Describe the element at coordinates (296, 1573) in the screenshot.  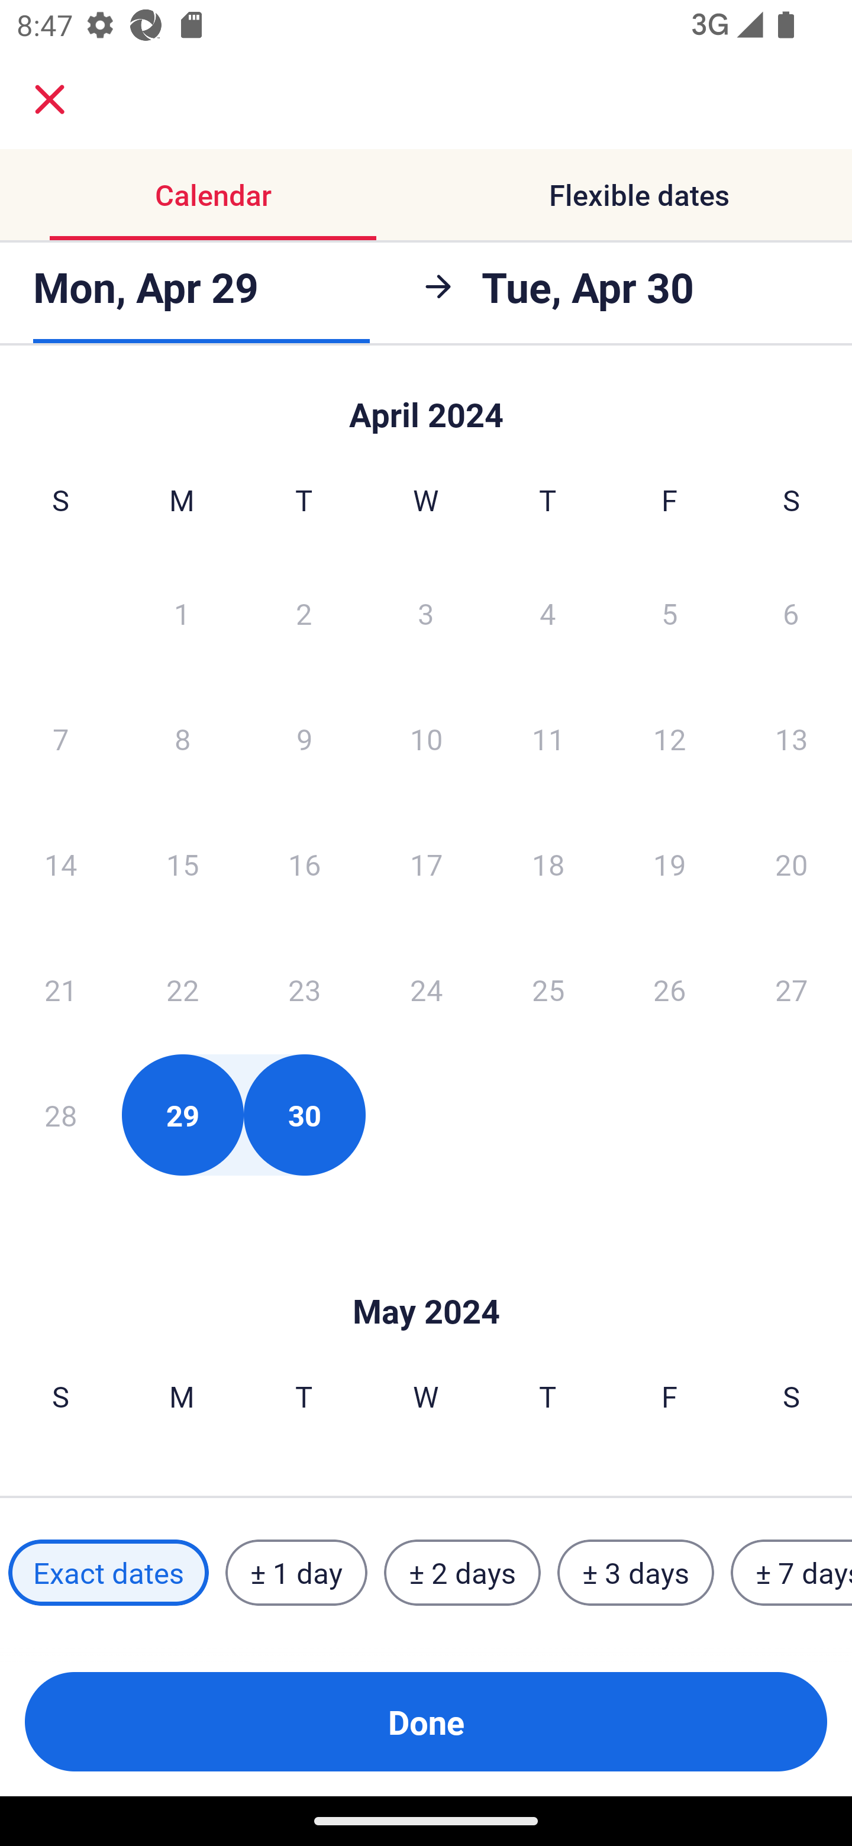
I see `± 1 day` at that location.